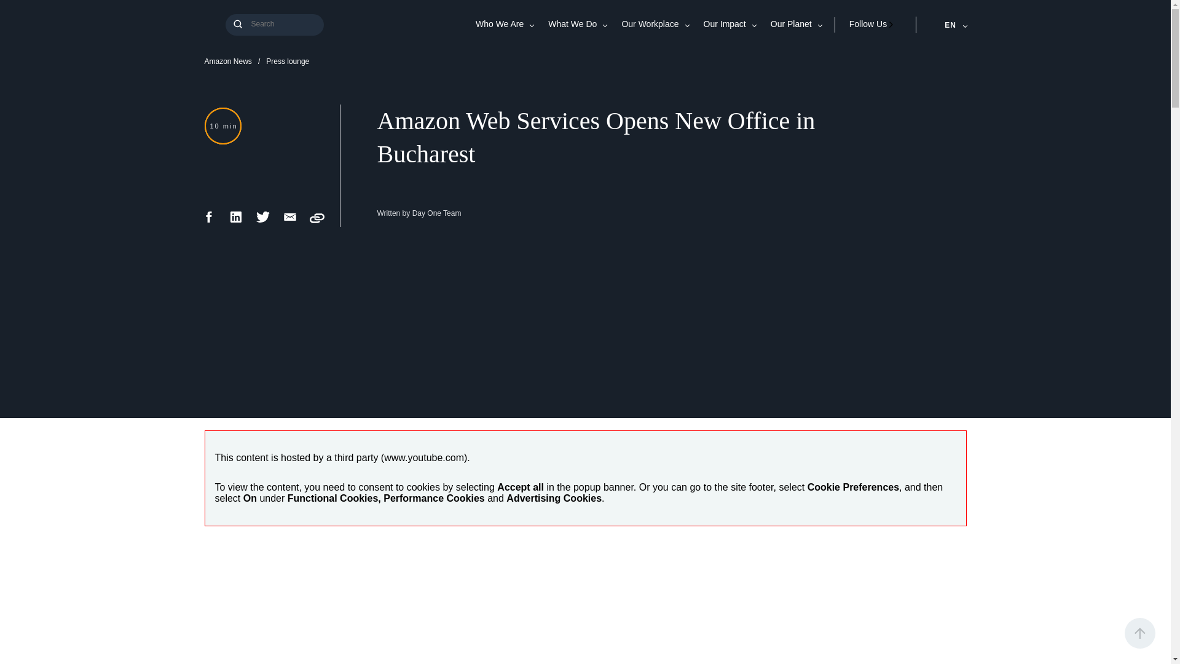  Describe the element at coordinates (290, 221) in the screenshot. I see `Email Share` at that location.